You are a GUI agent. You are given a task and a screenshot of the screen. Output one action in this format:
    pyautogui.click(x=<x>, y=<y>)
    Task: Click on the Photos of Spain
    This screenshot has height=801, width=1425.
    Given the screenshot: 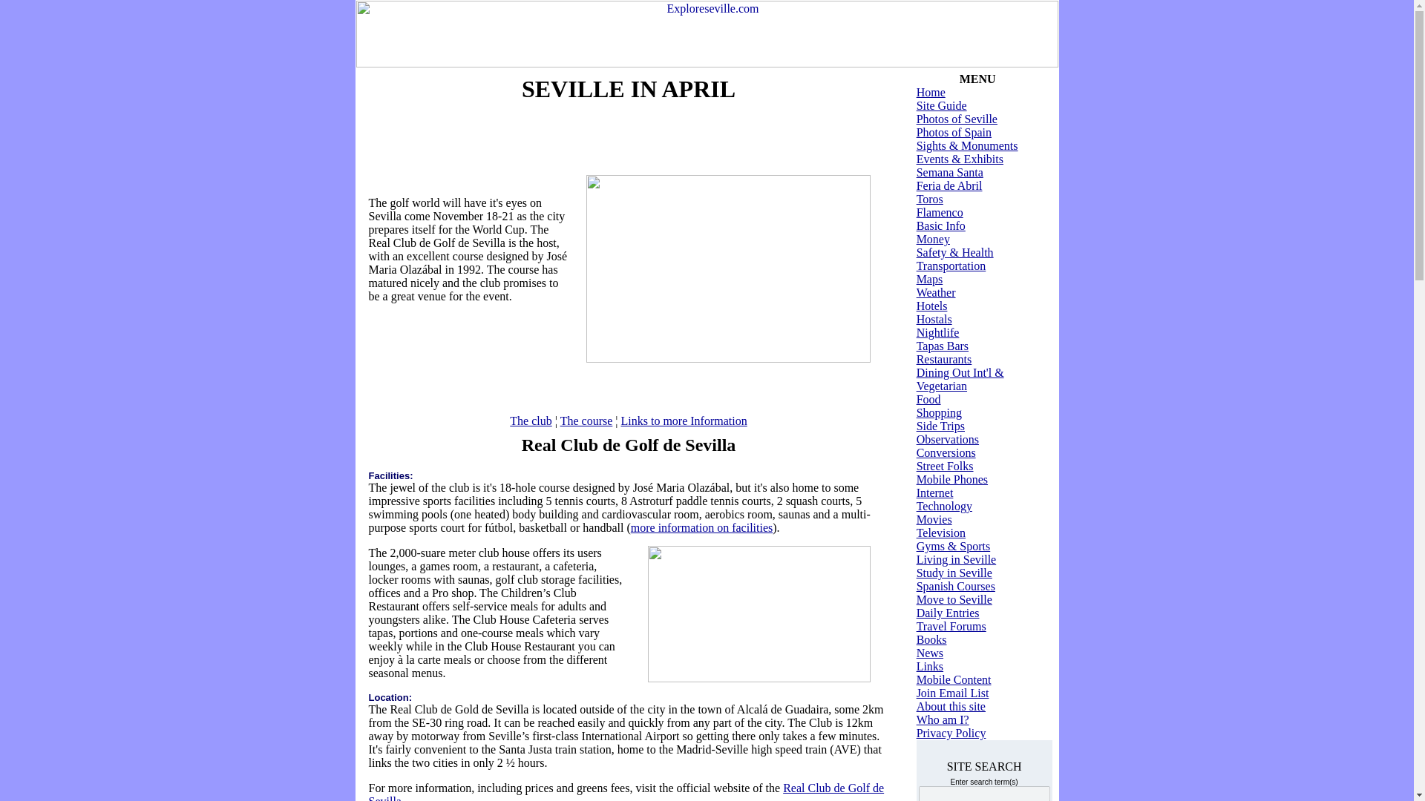 What is the action you would take?
    pyautogui.click(x=954, y=132)
    